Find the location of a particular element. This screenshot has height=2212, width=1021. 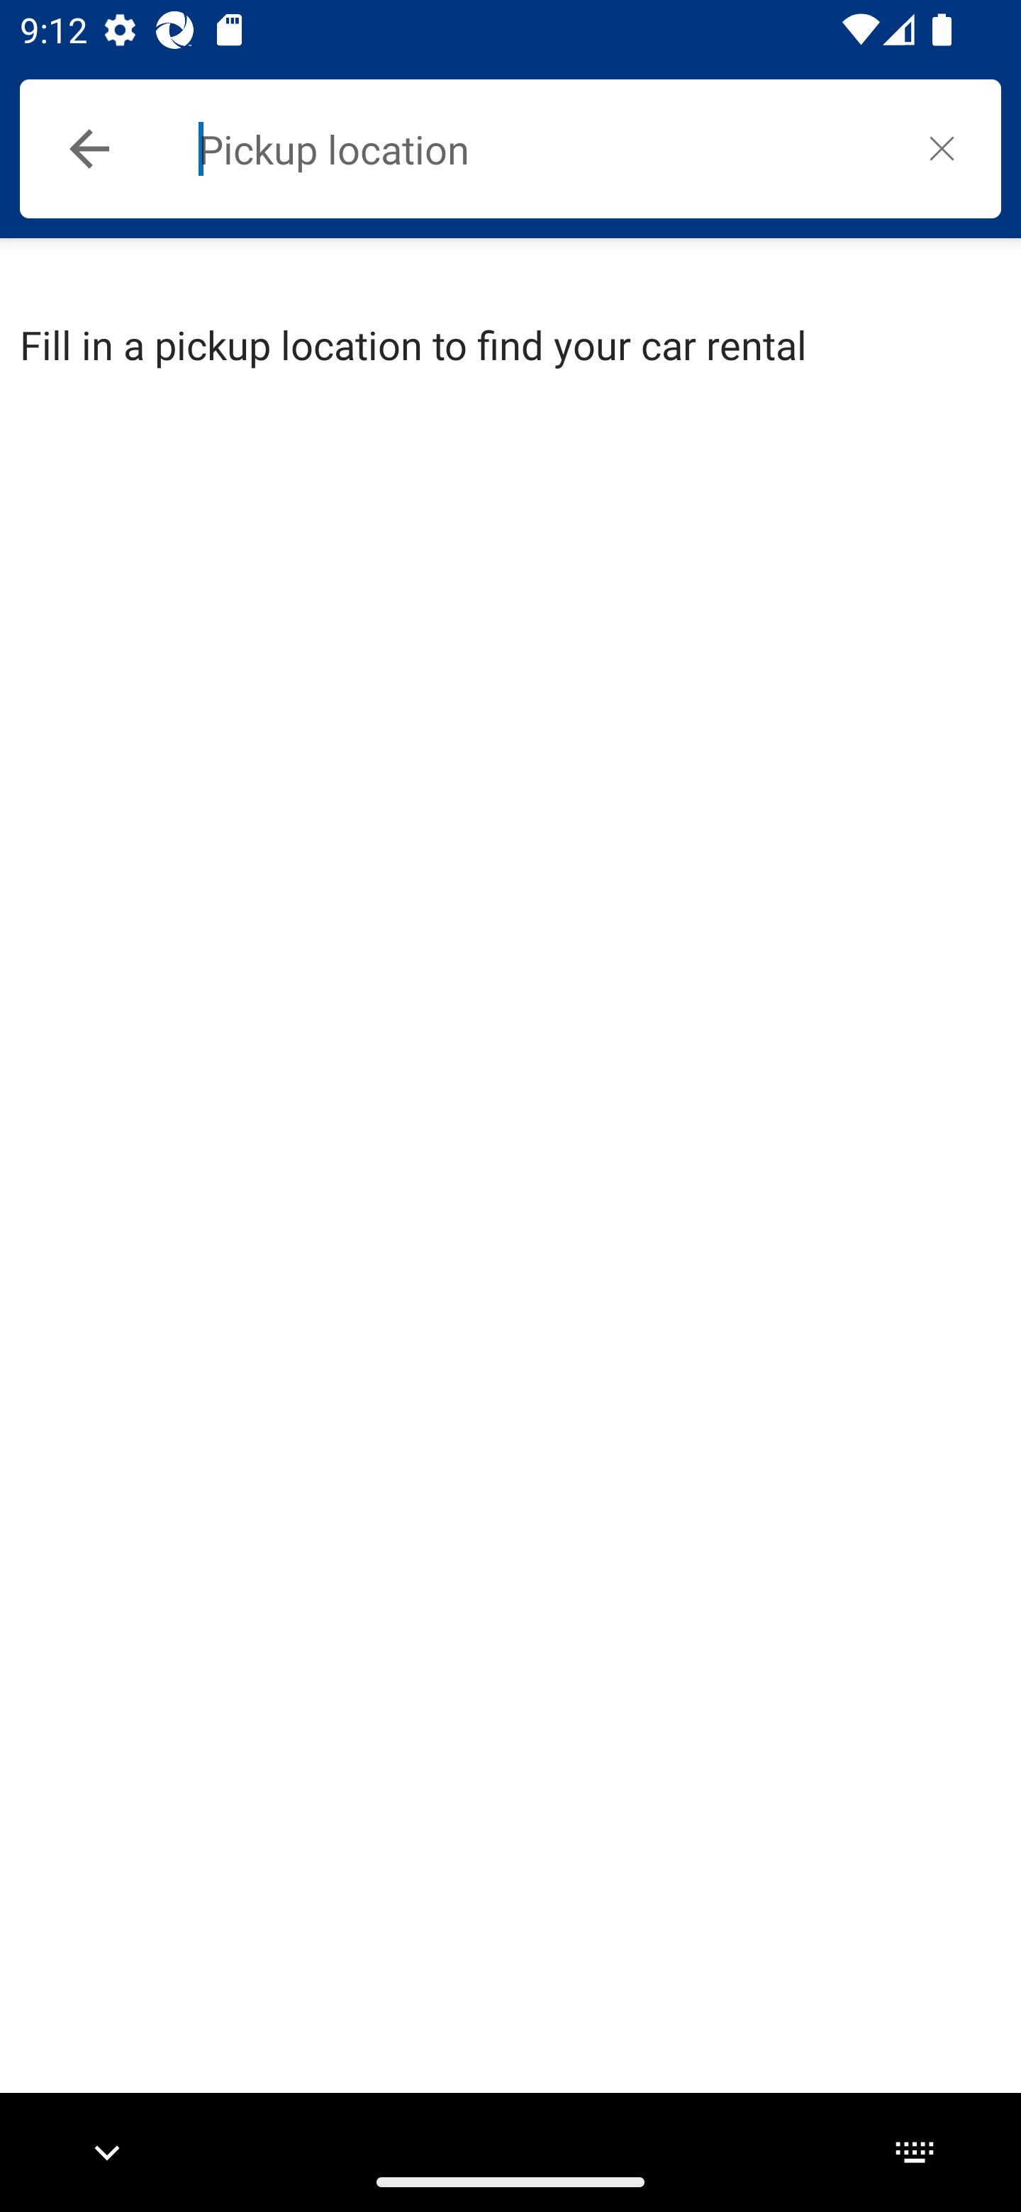

Pickup location is located at coordinates (540, 149).